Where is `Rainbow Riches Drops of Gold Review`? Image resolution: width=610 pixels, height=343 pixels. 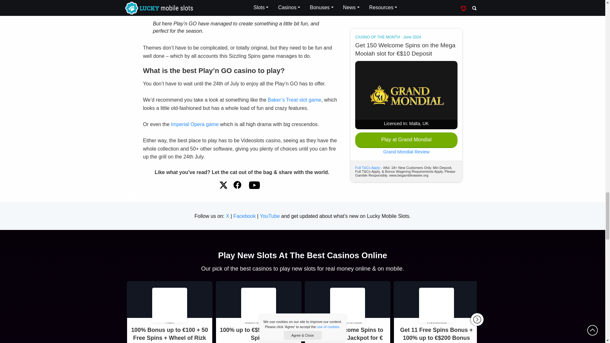
Rainbow Riches Drops of Gold Review is located at coordinates (241, 4).